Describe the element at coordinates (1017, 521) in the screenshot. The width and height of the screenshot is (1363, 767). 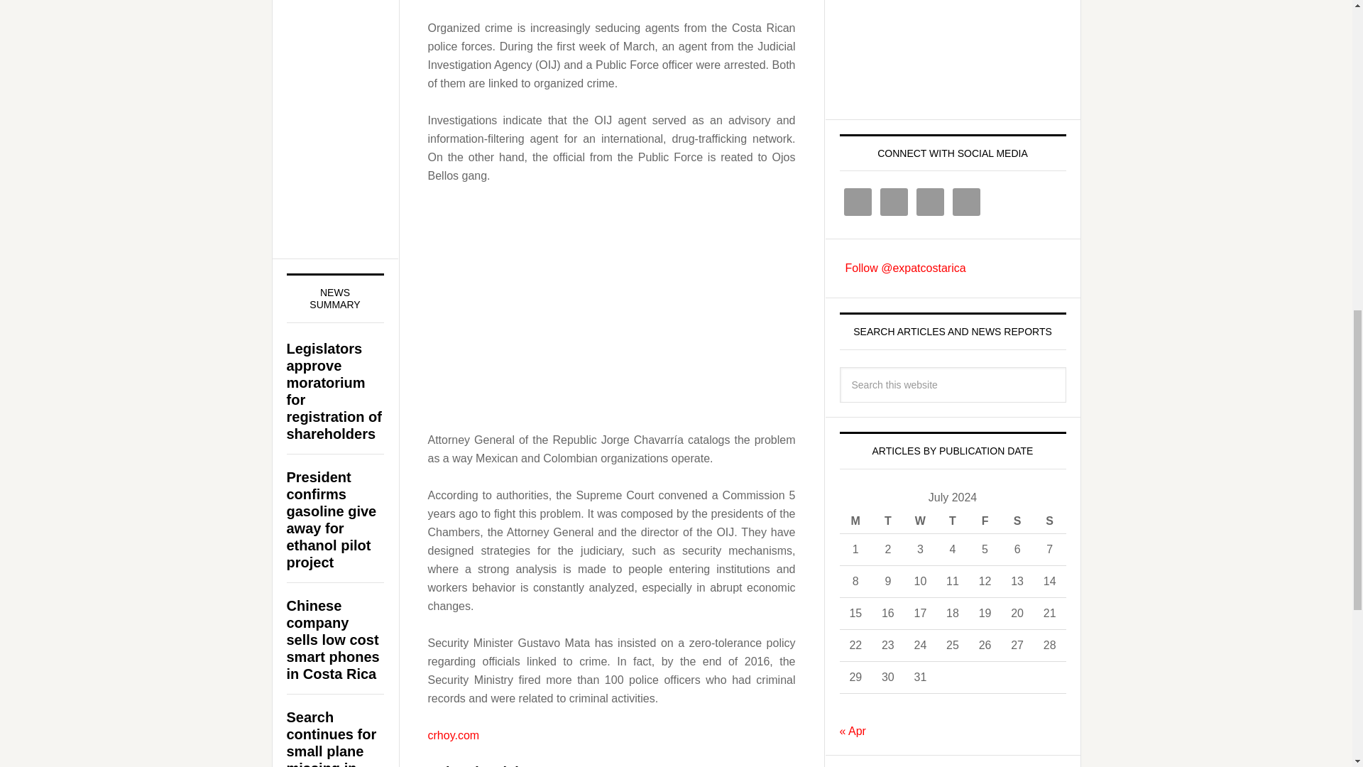
I see `Saturday` at that location.